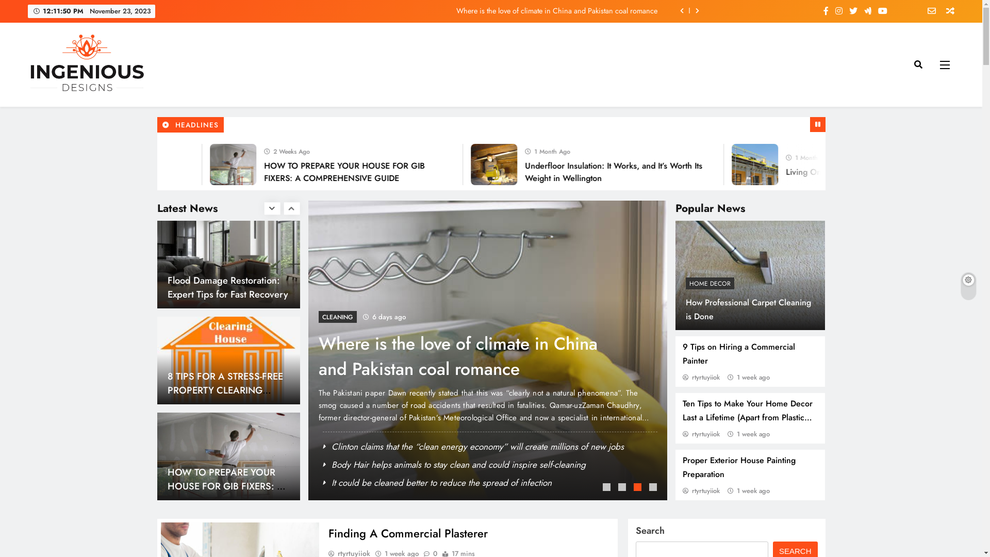 The width and height of the screenshot is (990, 557). Describe the element at coordinates (171, 165) in the screenshot. I see `5 Reasons Why Aucklanders Should Hire Professional Painters` at that location.